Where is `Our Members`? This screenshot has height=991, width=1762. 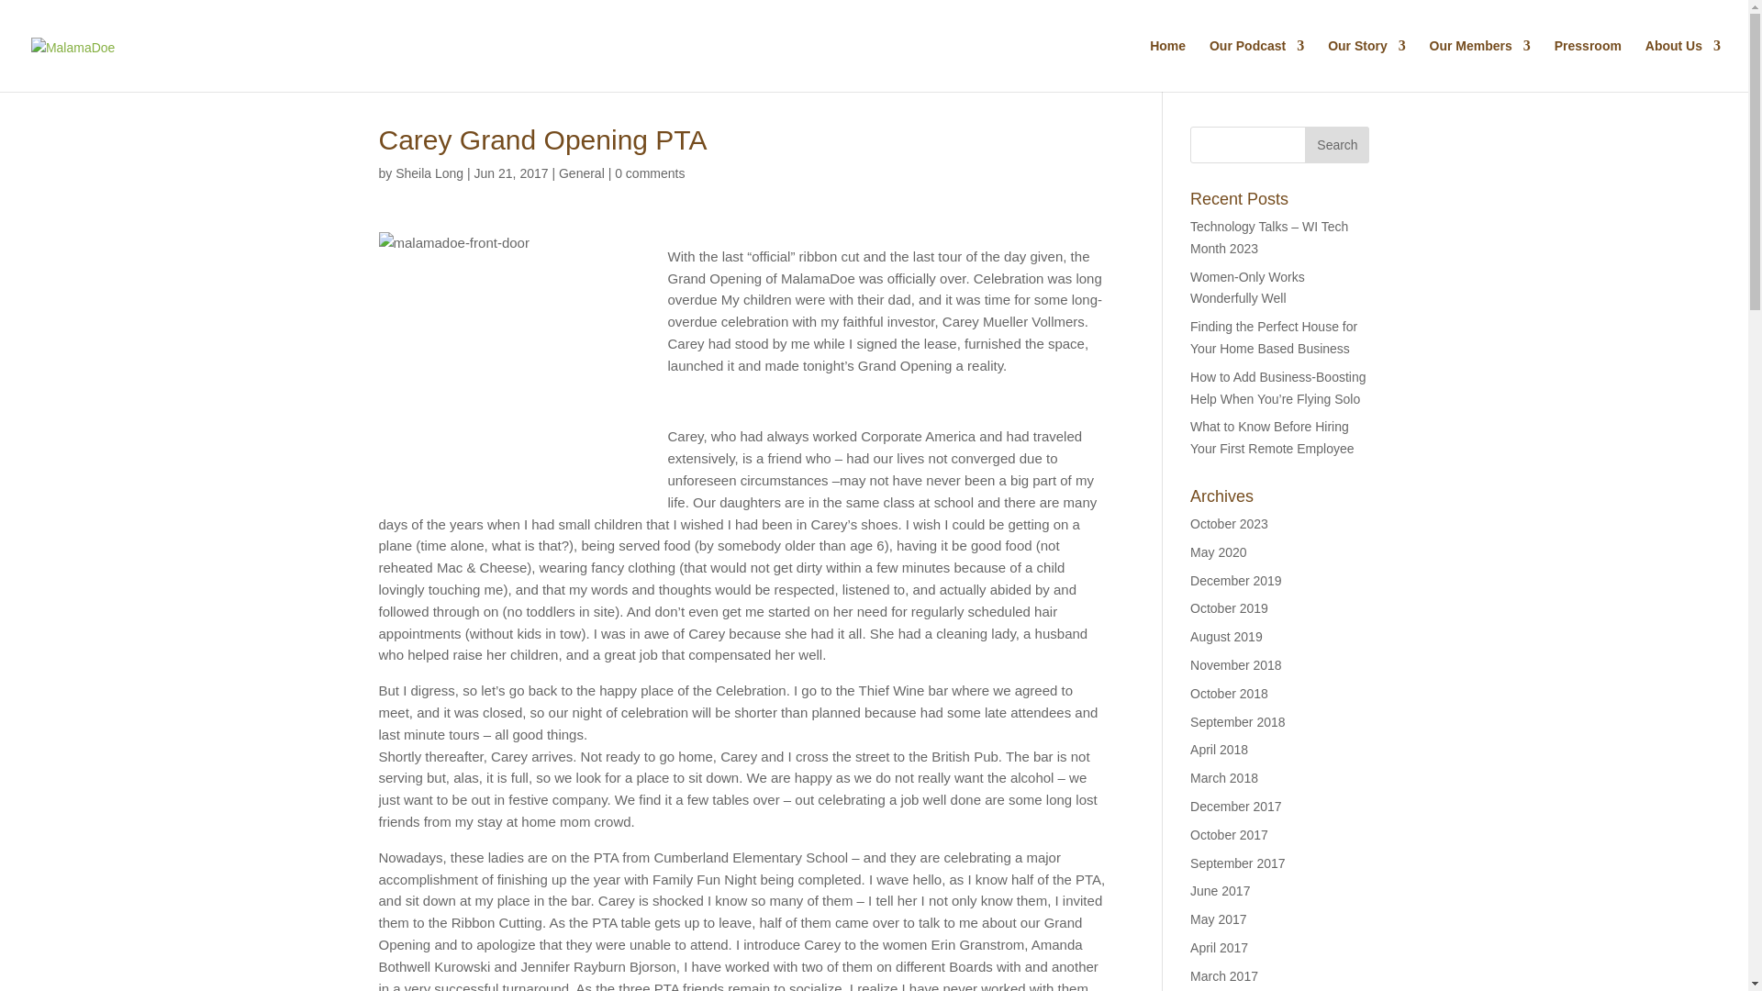
Our Members is located at coordinates (1479, 66).